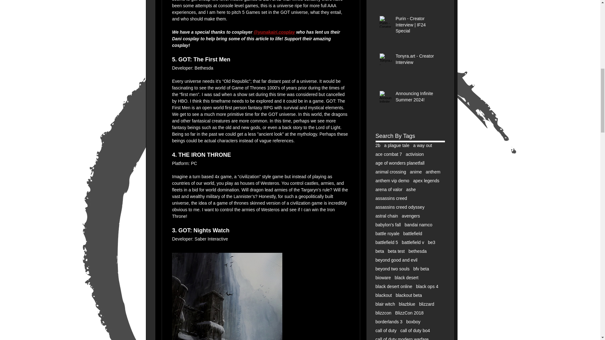  What do you see at coordinates (416, 172) in the screenshot?
I see `anime` at bounding box center [416, 172].